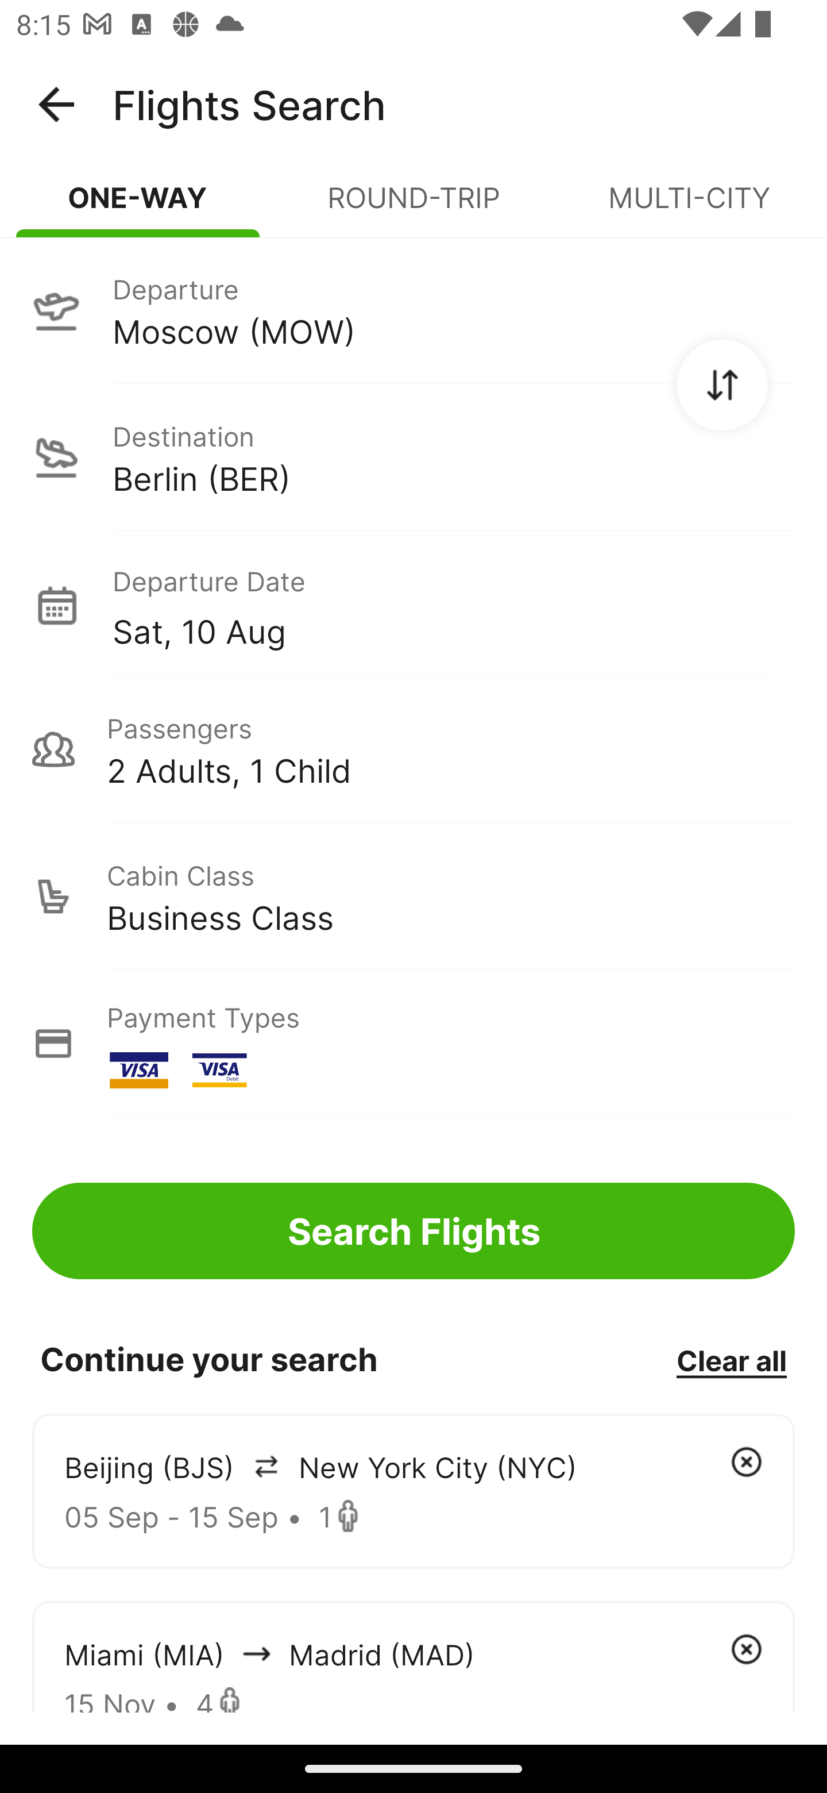 Image resolution: width=827 pixels, height=1793 pixels. I want to click on Passengers 2 Adults, 1 Child, so click(413, 749).